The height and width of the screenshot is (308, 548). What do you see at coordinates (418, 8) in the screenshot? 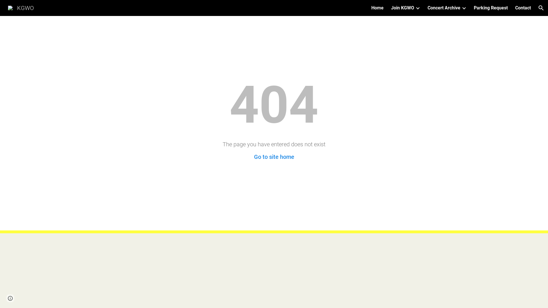
I see `Expand/Collapse` at bounding box center [418, 8].